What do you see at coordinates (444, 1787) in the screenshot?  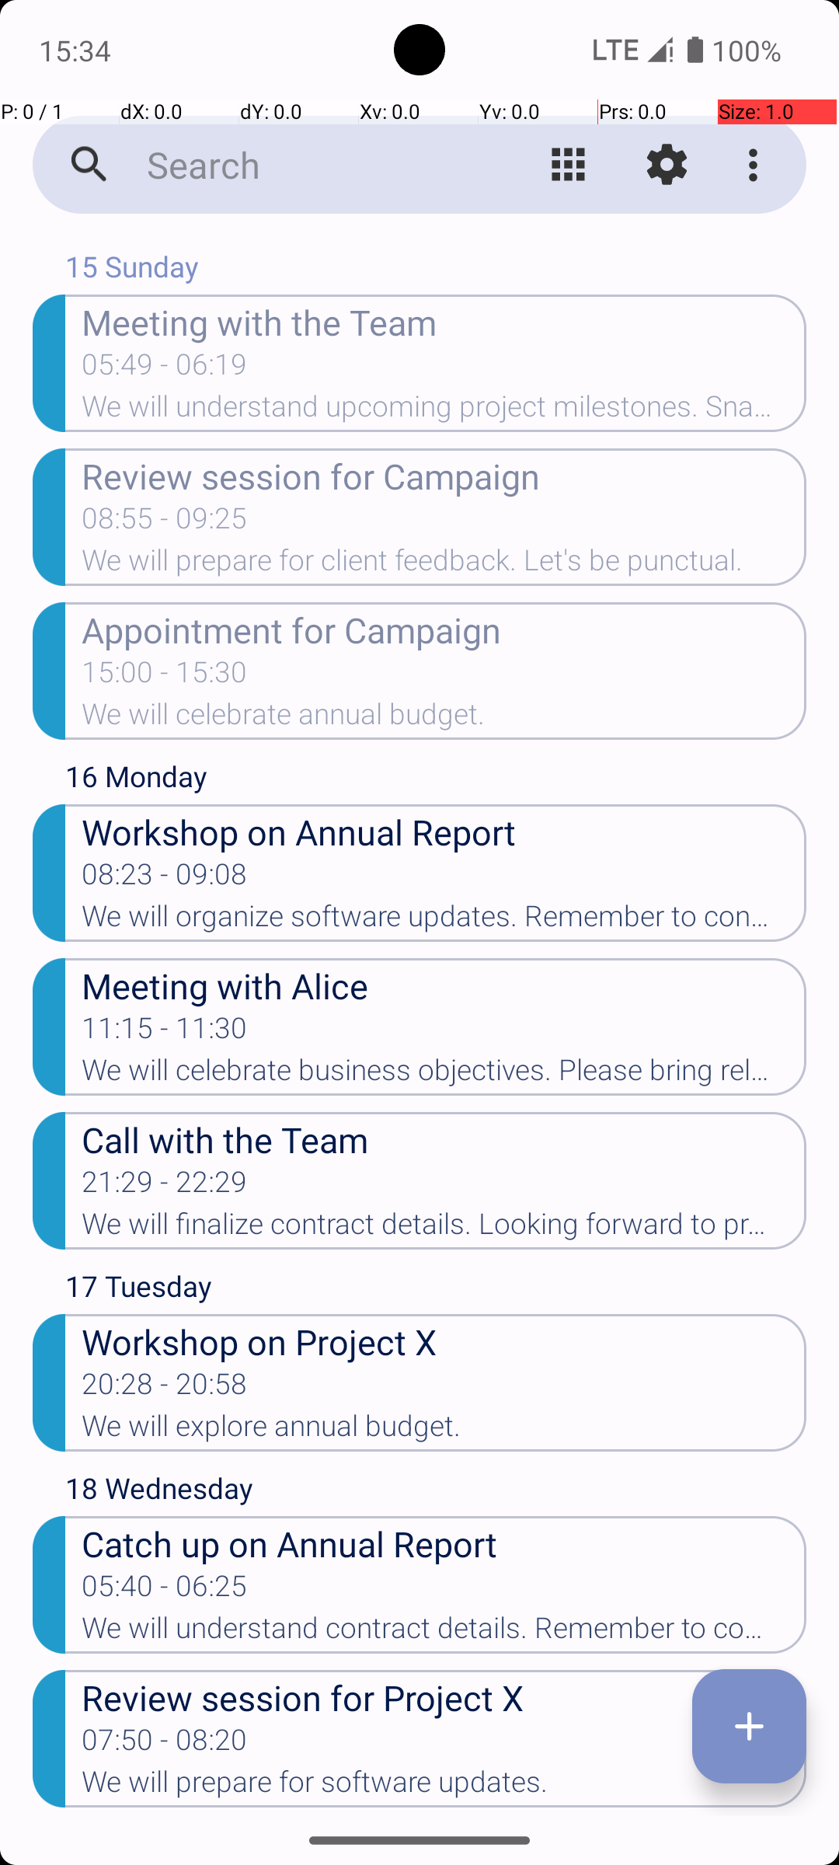 I see `We will prepare for software updates.` at bounding box center [444, 1787].